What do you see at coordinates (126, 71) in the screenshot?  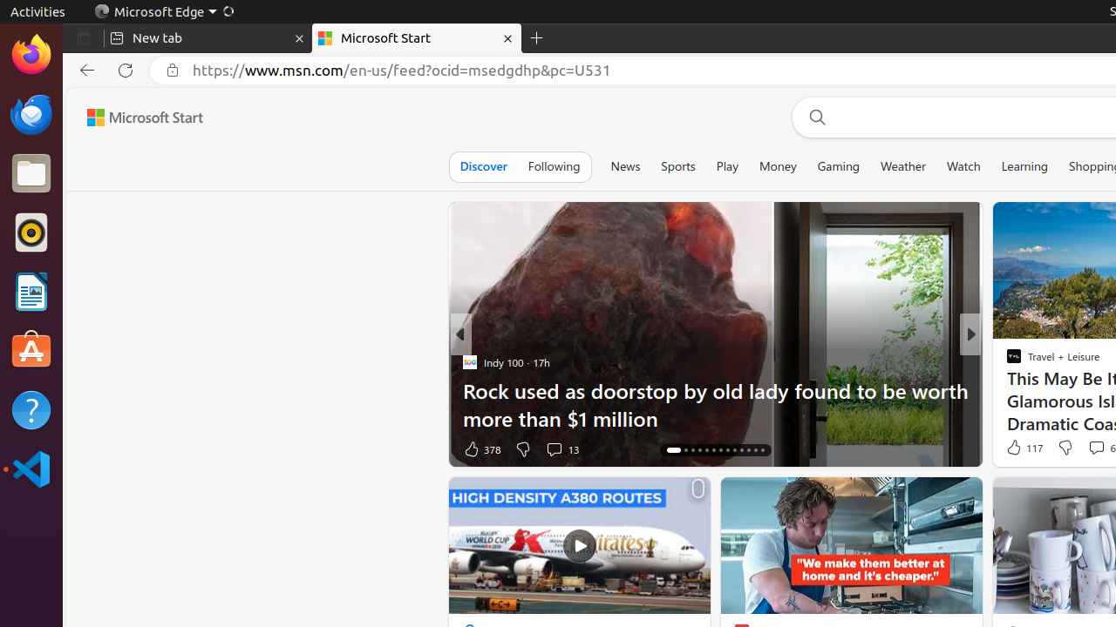 I see `Refresh` at bounding box center [126, 71].